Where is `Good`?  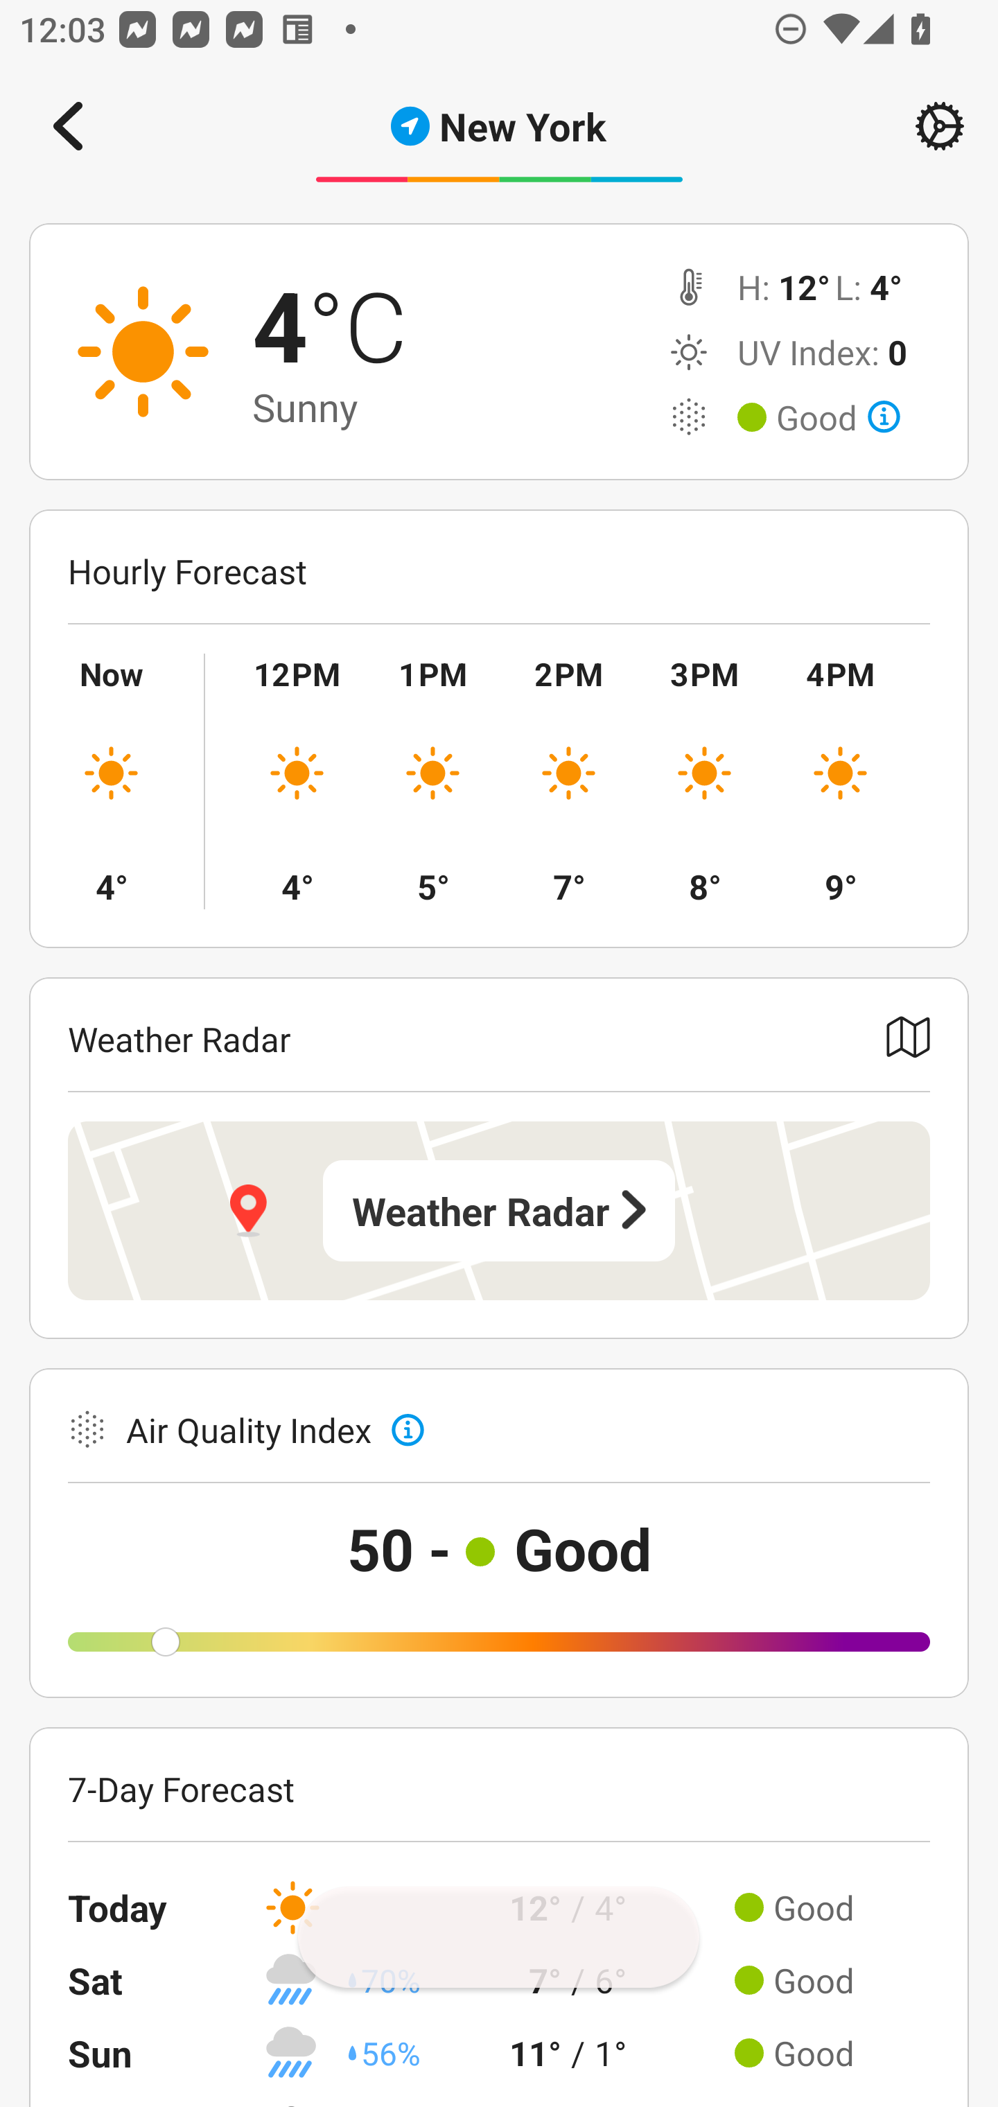
Good is located at coordinates (839, 417).